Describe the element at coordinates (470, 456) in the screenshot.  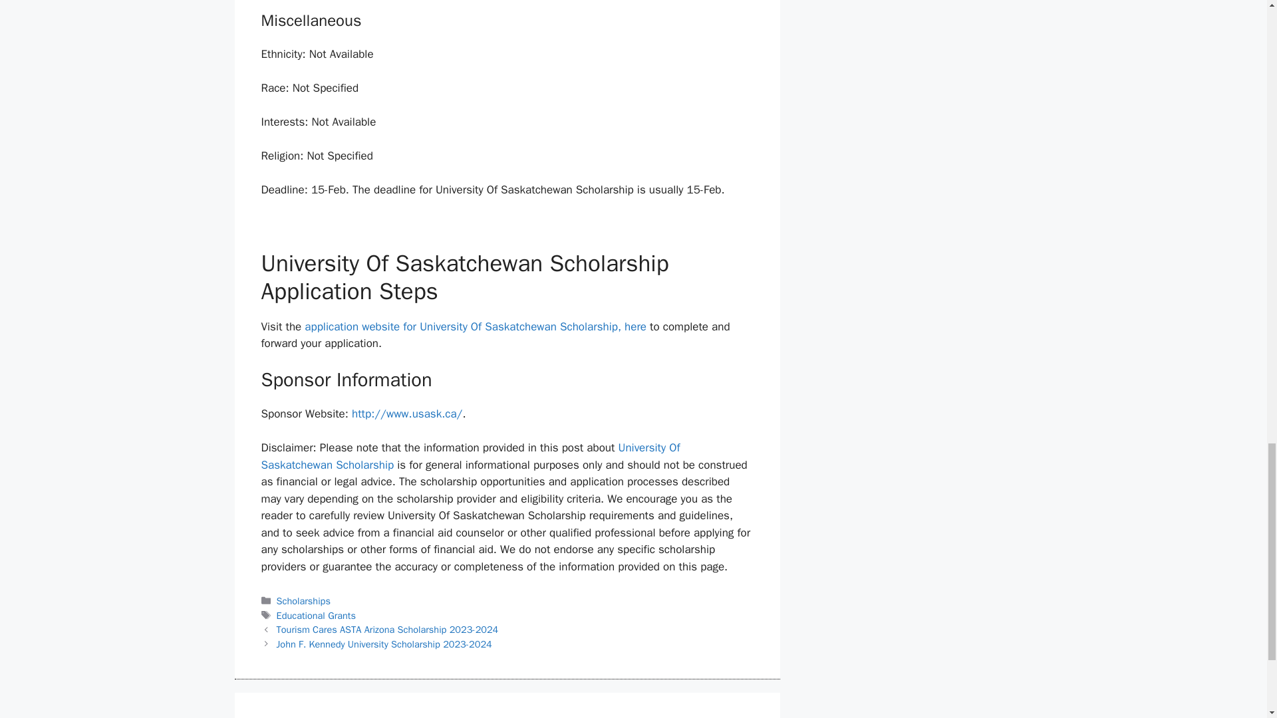
I see `University Of Saskatchewan Scholarship` at that location.